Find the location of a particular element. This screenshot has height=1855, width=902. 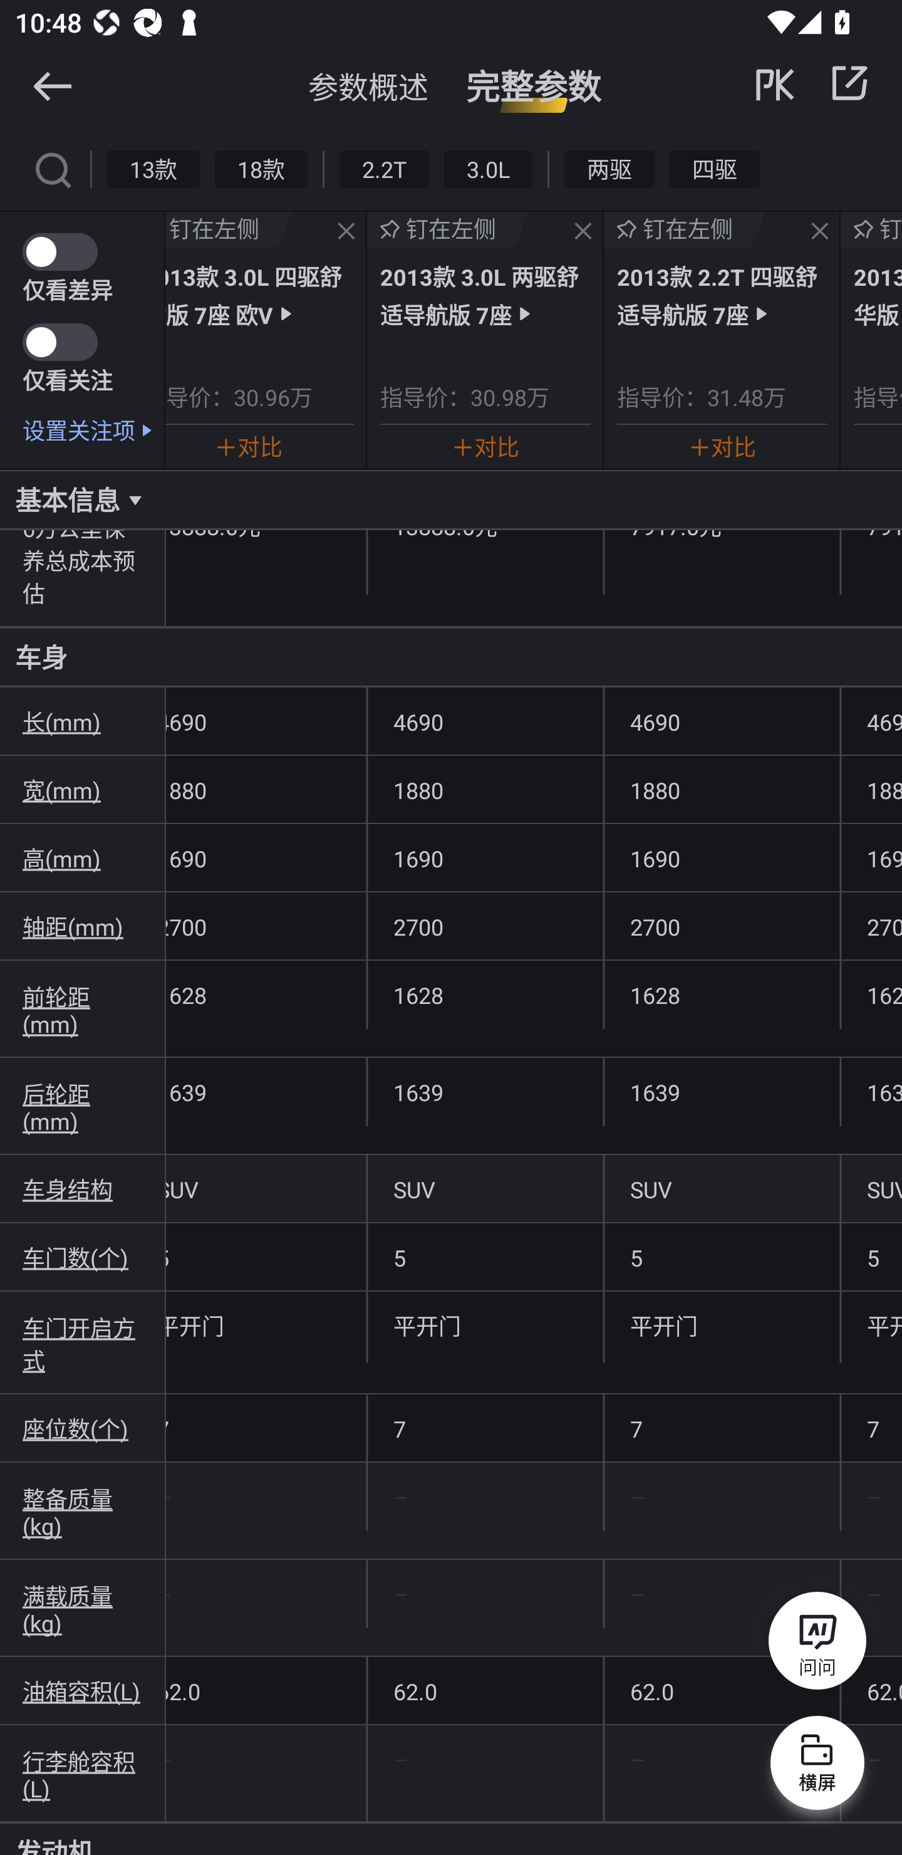

1639 is located at coordinates (722, 1092).